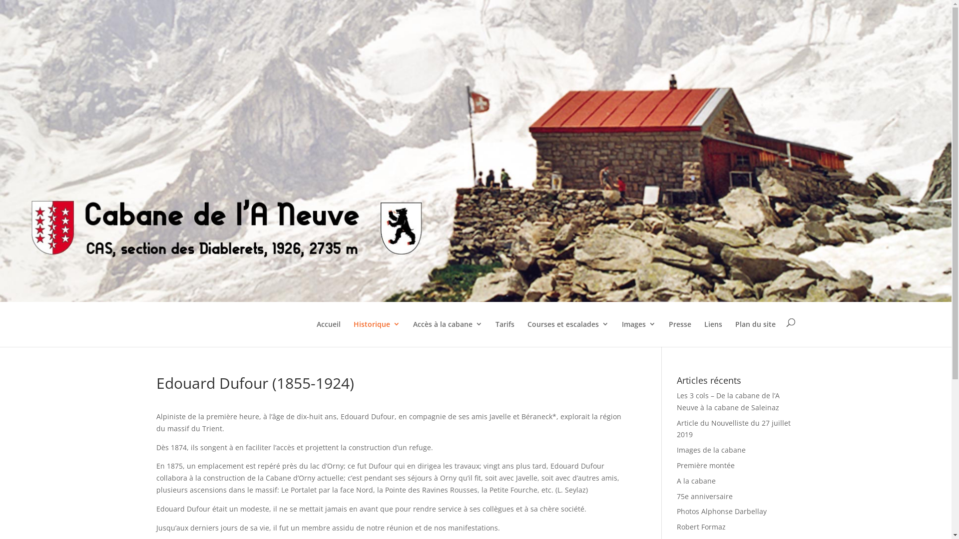 The image size is (959, 539). What do you see at coordinates (505, 332) in the screenshot?
I see `Tarifs` at bounding box center [505, 332].